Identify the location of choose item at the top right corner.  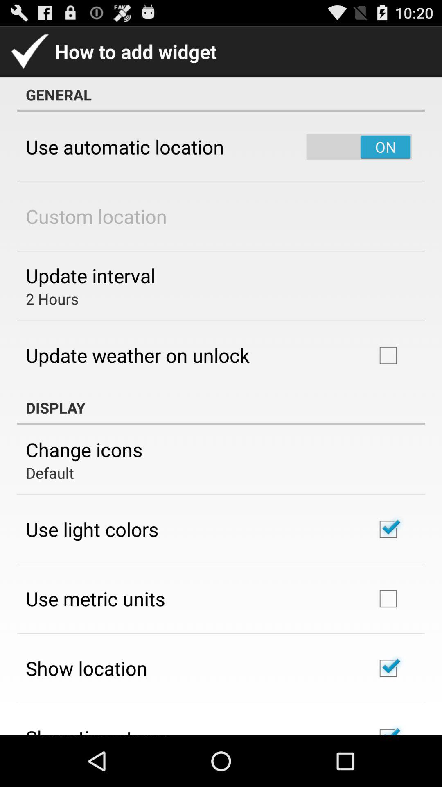
(359, 147).